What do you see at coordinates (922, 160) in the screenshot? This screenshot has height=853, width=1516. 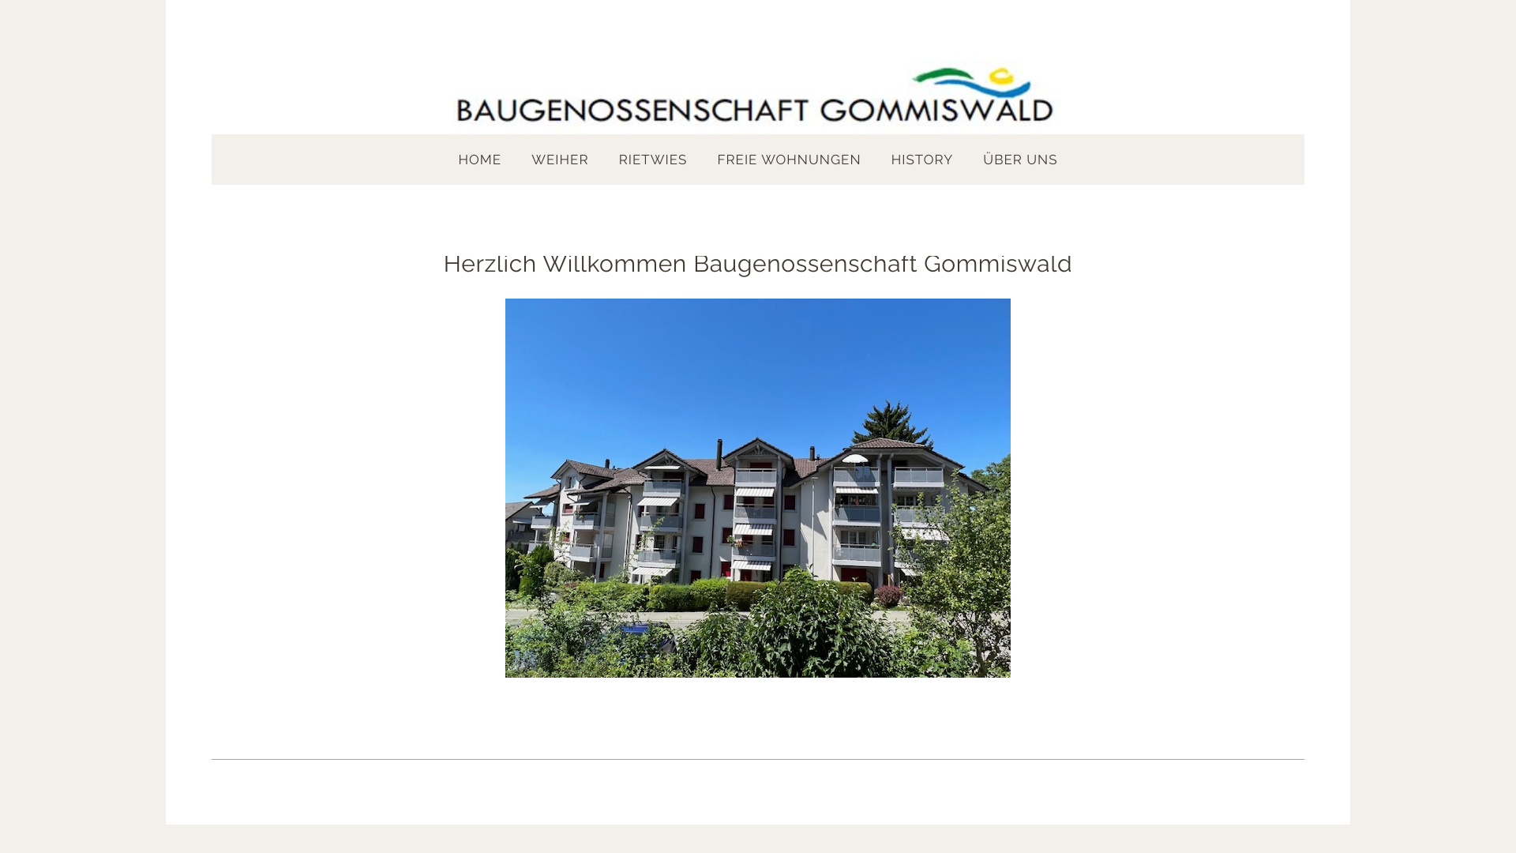 I see `HISTORY` at bounding box center [922, 160].